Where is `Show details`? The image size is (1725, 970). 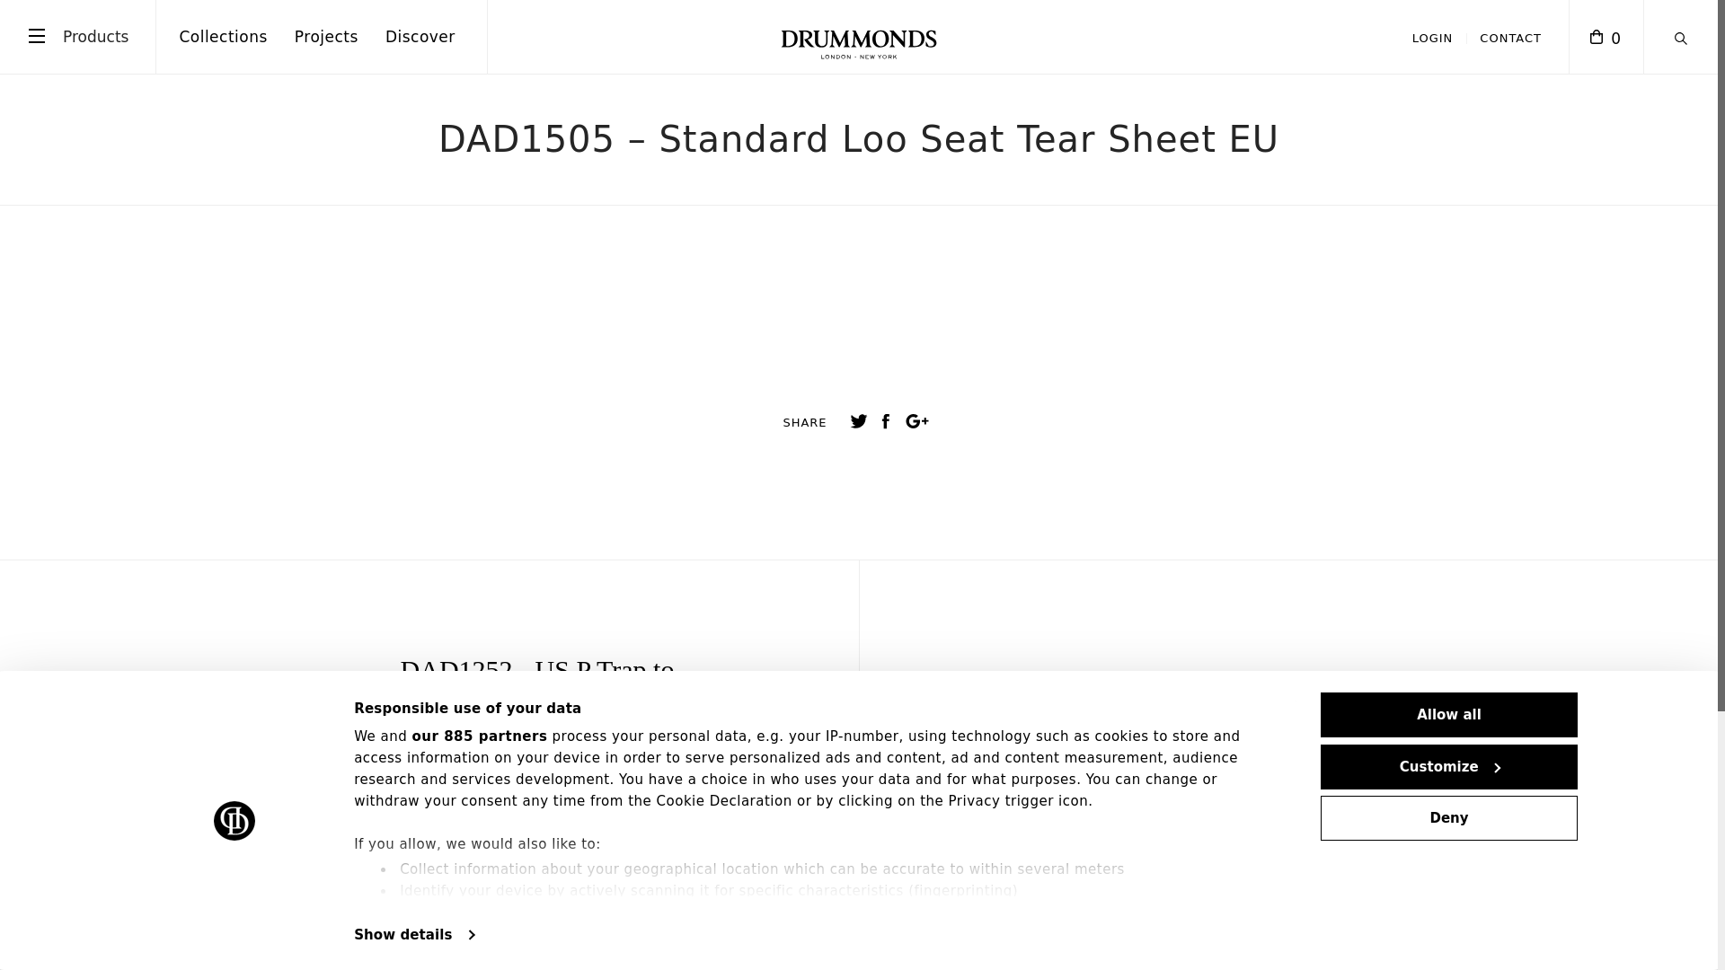 Show details is located at coordinates (413, 935).